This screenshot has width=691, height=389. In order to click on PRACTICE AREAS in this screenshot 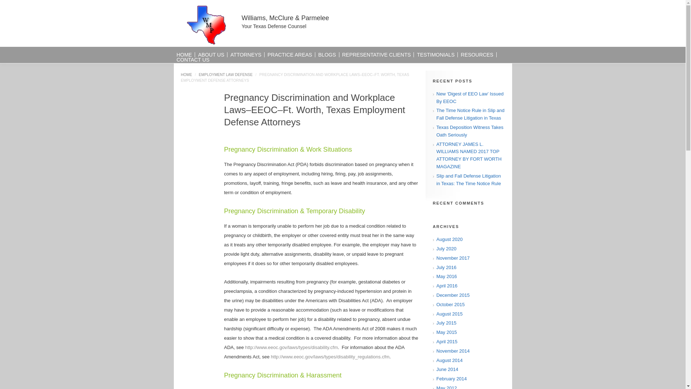, I will do `click(290, 54)`.